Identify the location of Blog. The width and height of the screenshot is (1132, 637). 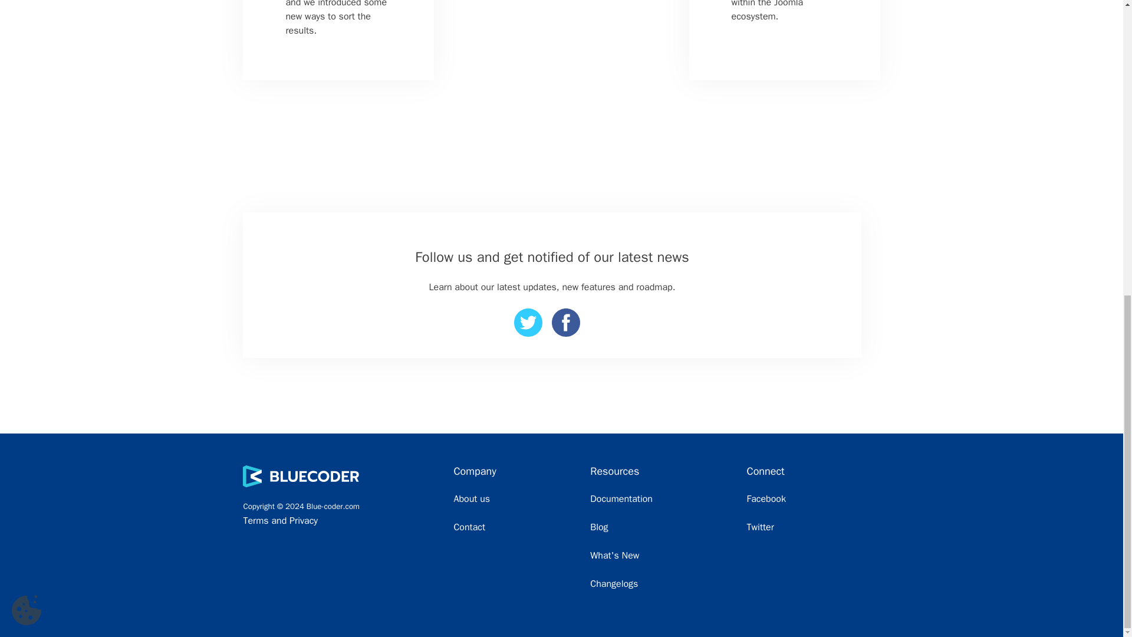
(667, 527).